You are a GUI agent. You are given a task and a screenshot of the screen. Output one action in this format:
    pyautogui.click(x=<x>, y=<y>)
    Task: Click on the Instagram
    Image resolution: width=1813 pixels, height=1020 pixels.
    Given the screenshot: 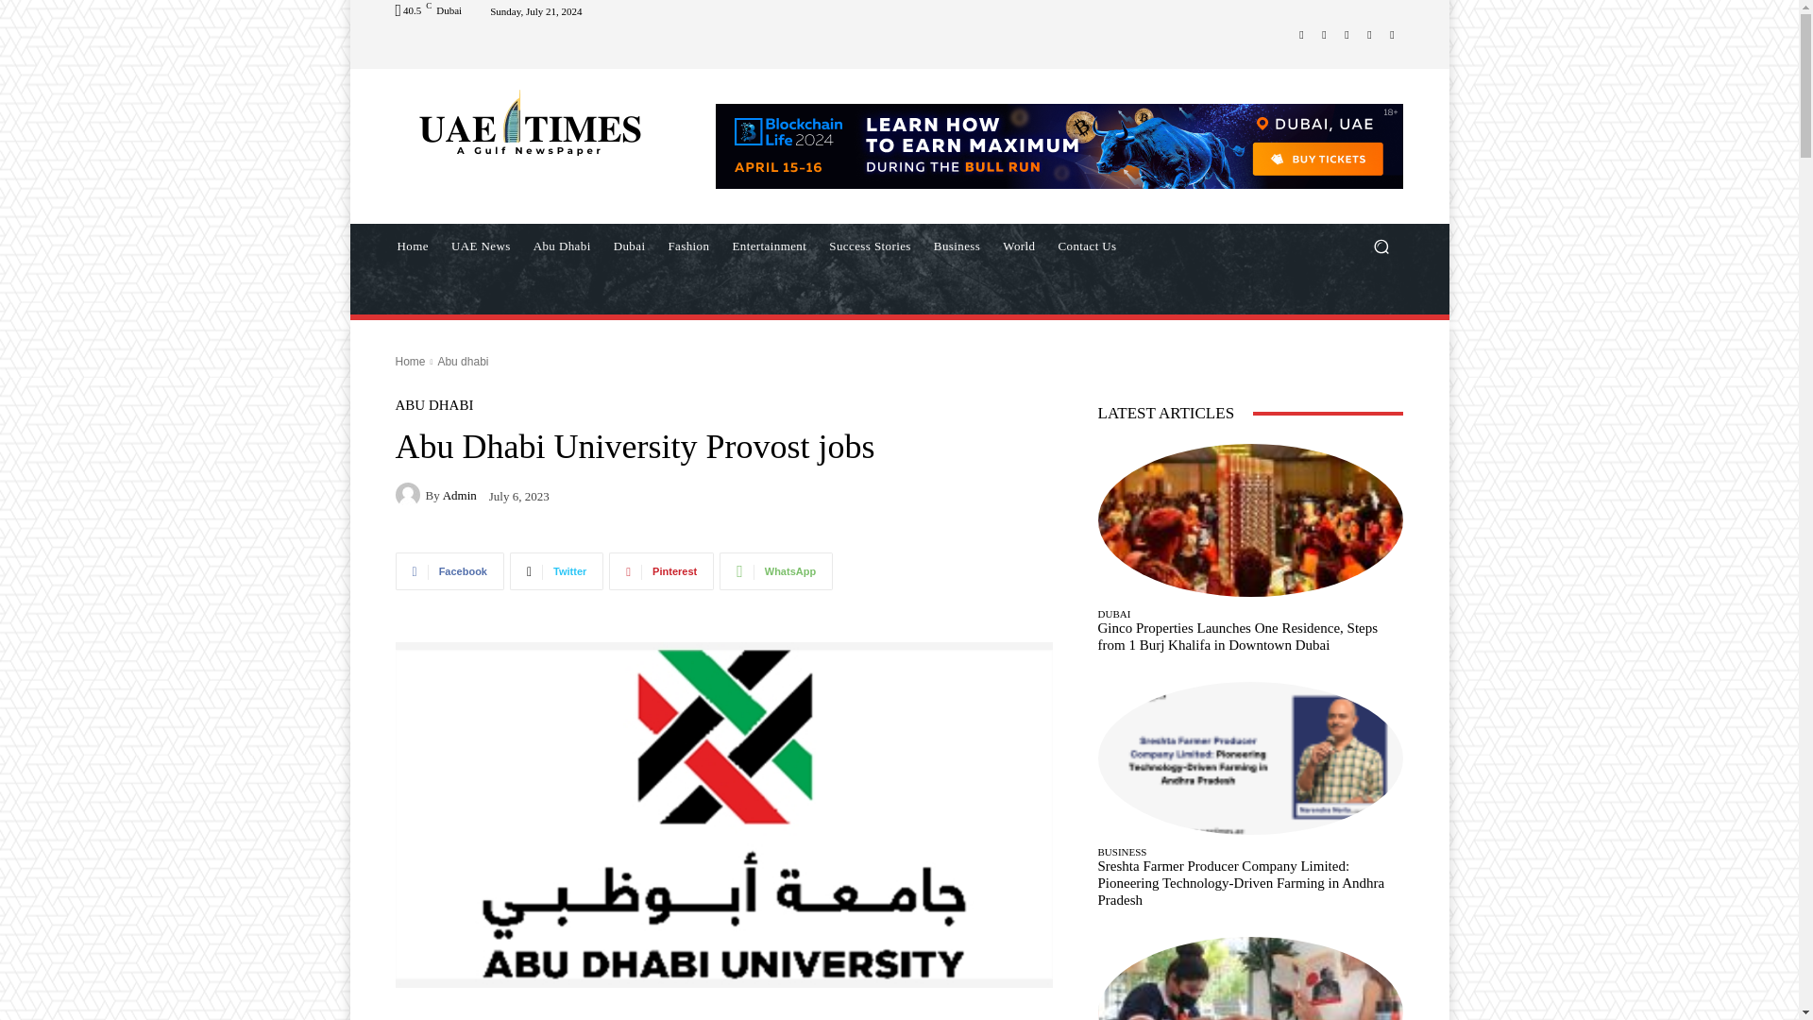 What is the action you would take?
    pyautogui.click(x=1324, y=33)
    